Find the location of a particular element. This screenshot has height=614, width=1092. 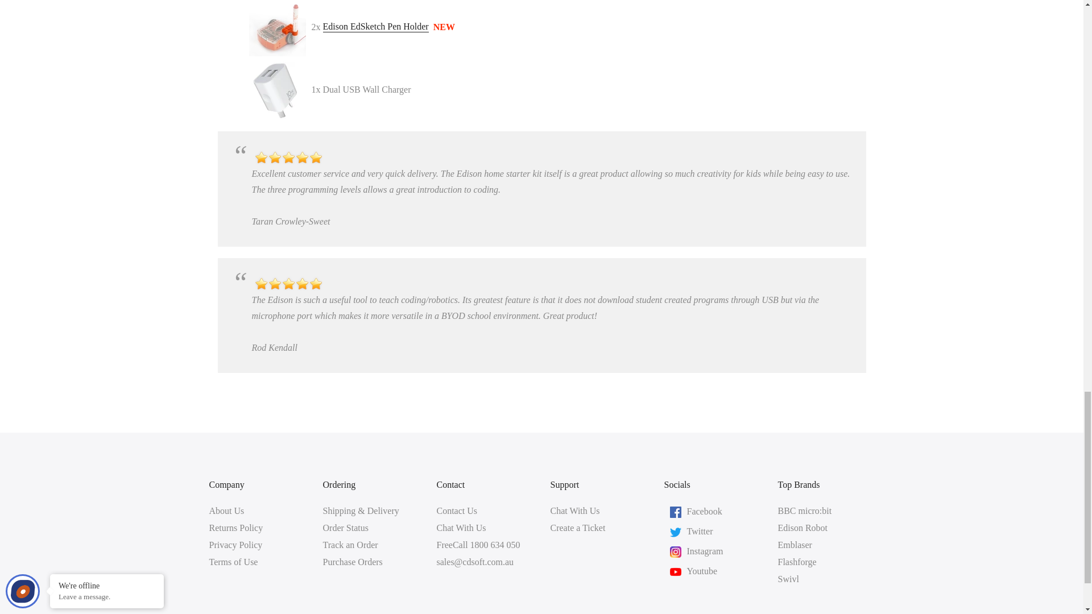

Order Status is located at coordinates (346, 528).